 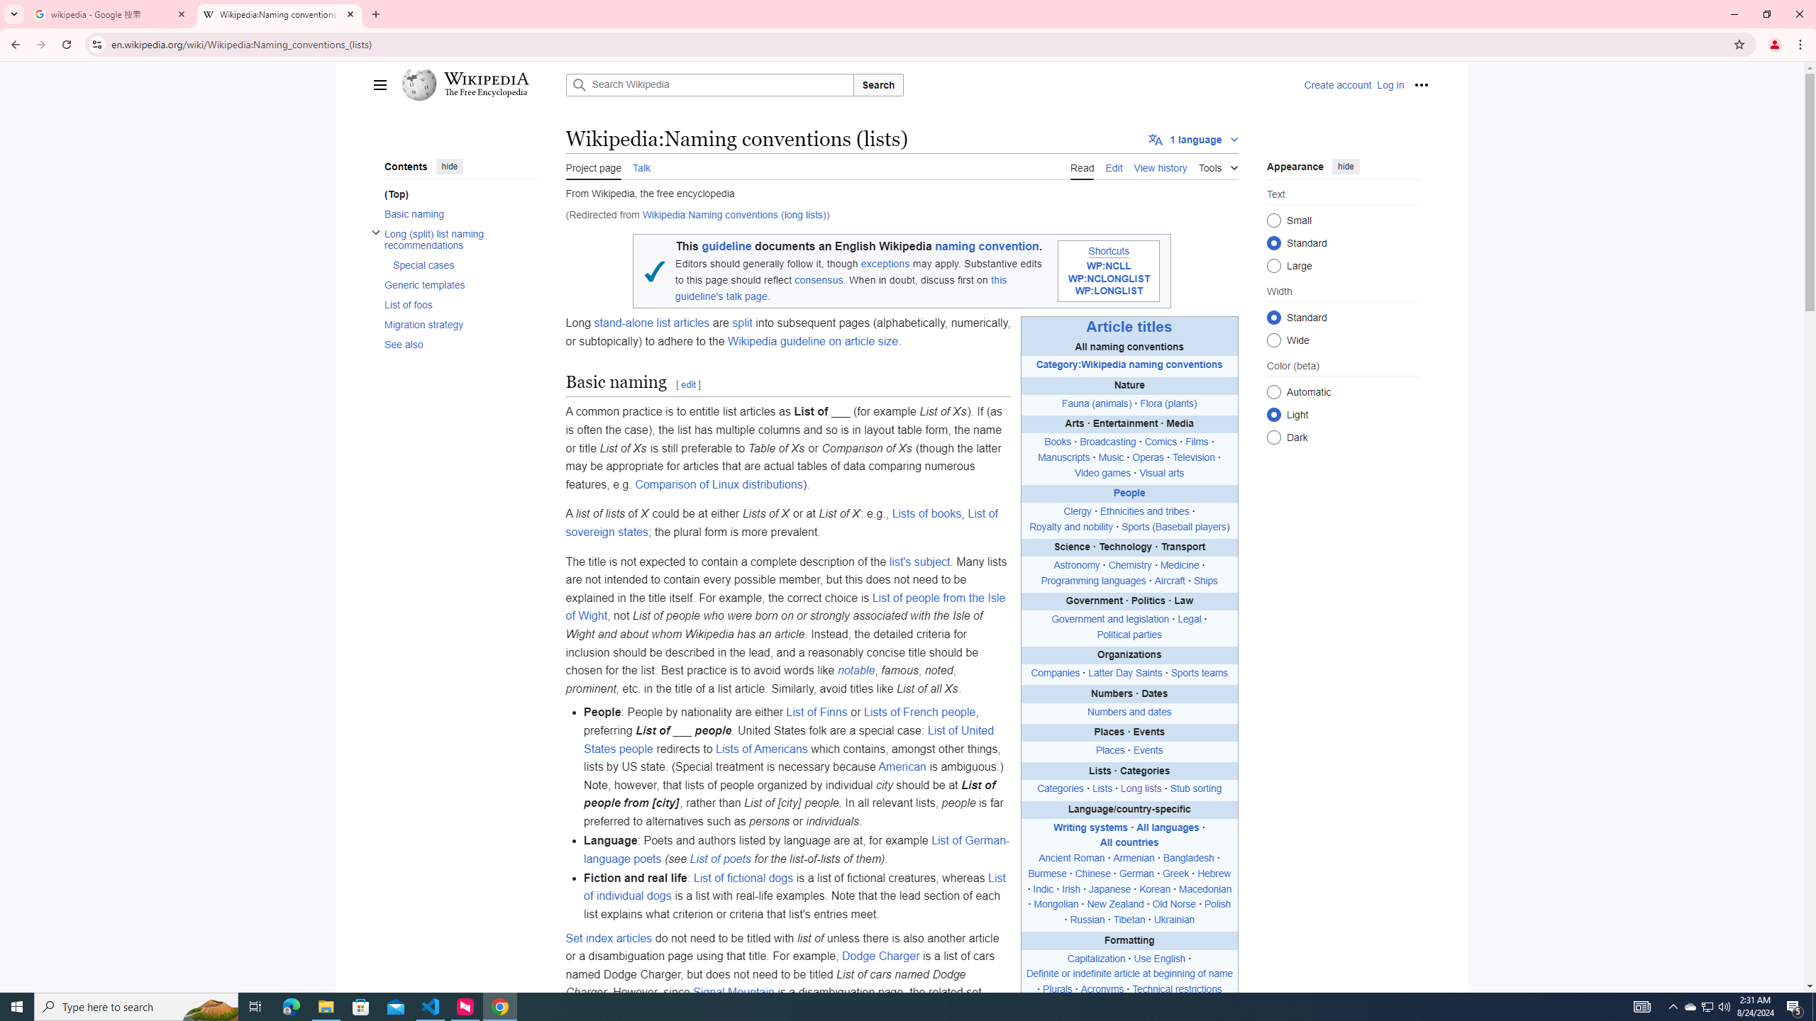 What do you see at coordinates (987, 247) in the screenshot?
I see `naming convention` at bounding box center [987, 247].